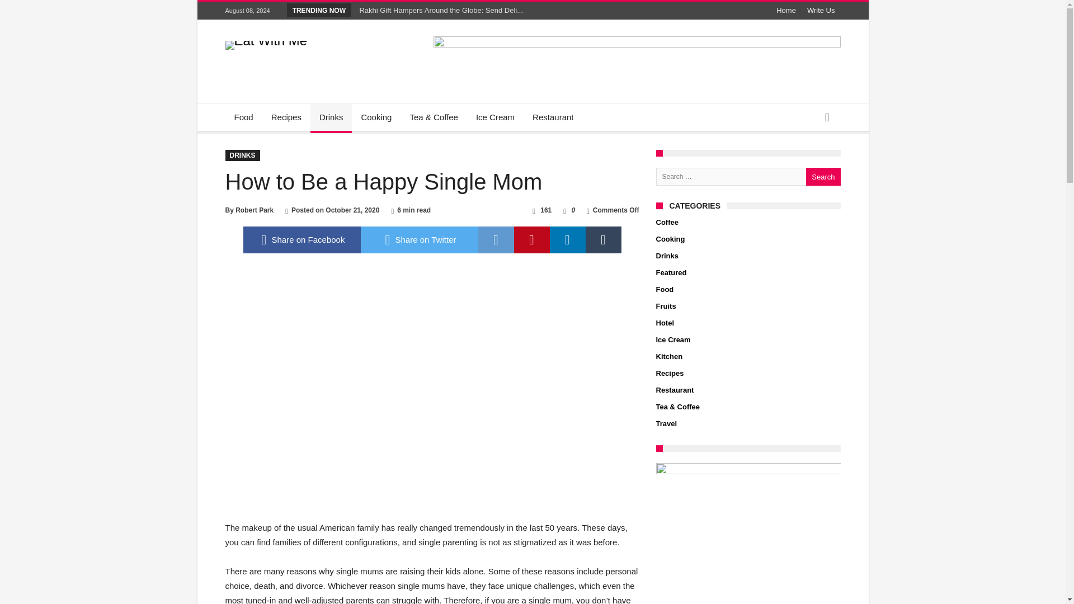 The width and height of the screenshot is (1074, 604). Describe the element at coordinates (567, 239) in the screenshot. I see `Share on Linkedin` at that location.